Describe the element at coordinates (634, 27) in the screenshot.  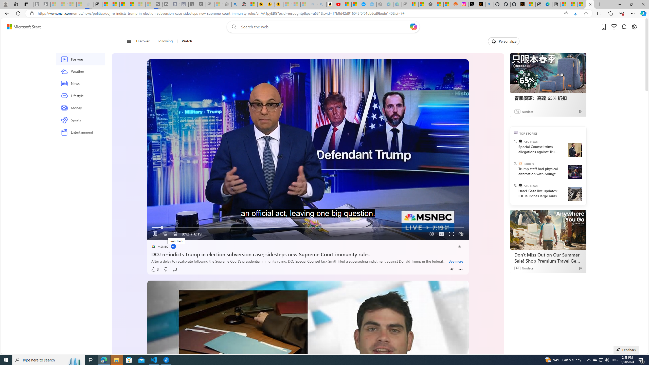
I see `Open settings` at that location.